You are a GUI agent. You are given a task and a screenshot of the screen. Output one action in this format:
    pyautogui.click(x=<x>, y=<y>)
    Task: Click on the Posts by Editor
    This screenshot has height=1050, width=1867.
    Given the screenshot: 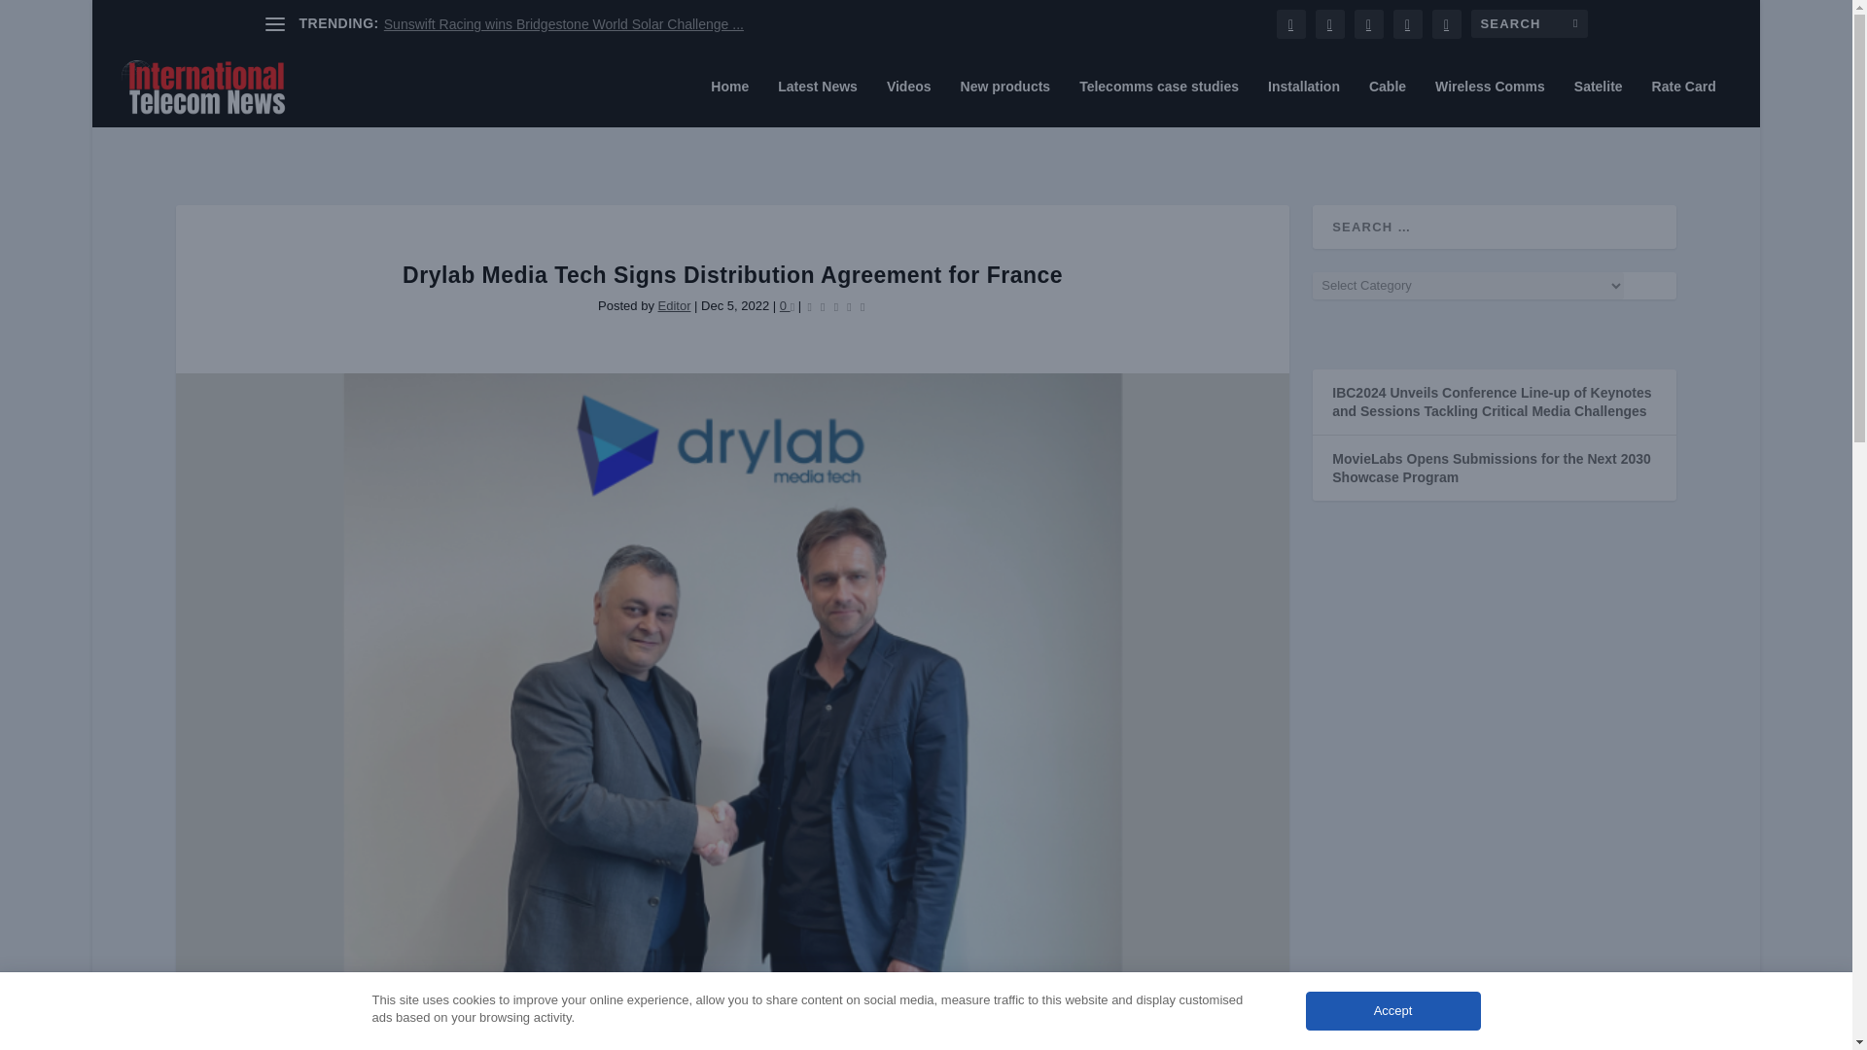 What is the action you would take?
    pyautogui.click(x=673, y=305)
    